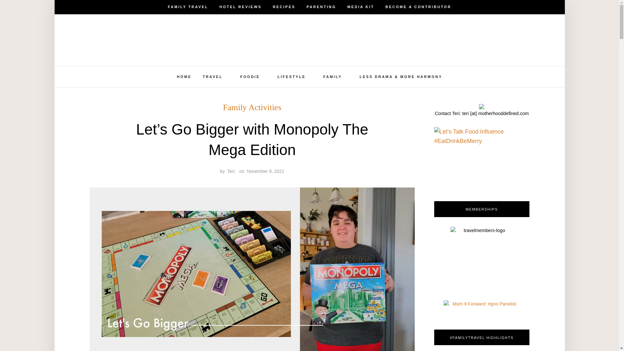 The image size is (624, 351). What do you see at coordinates (361, 7) in the screenshot?
I see `MEDIA KIT` at bounding box center [361, 7].